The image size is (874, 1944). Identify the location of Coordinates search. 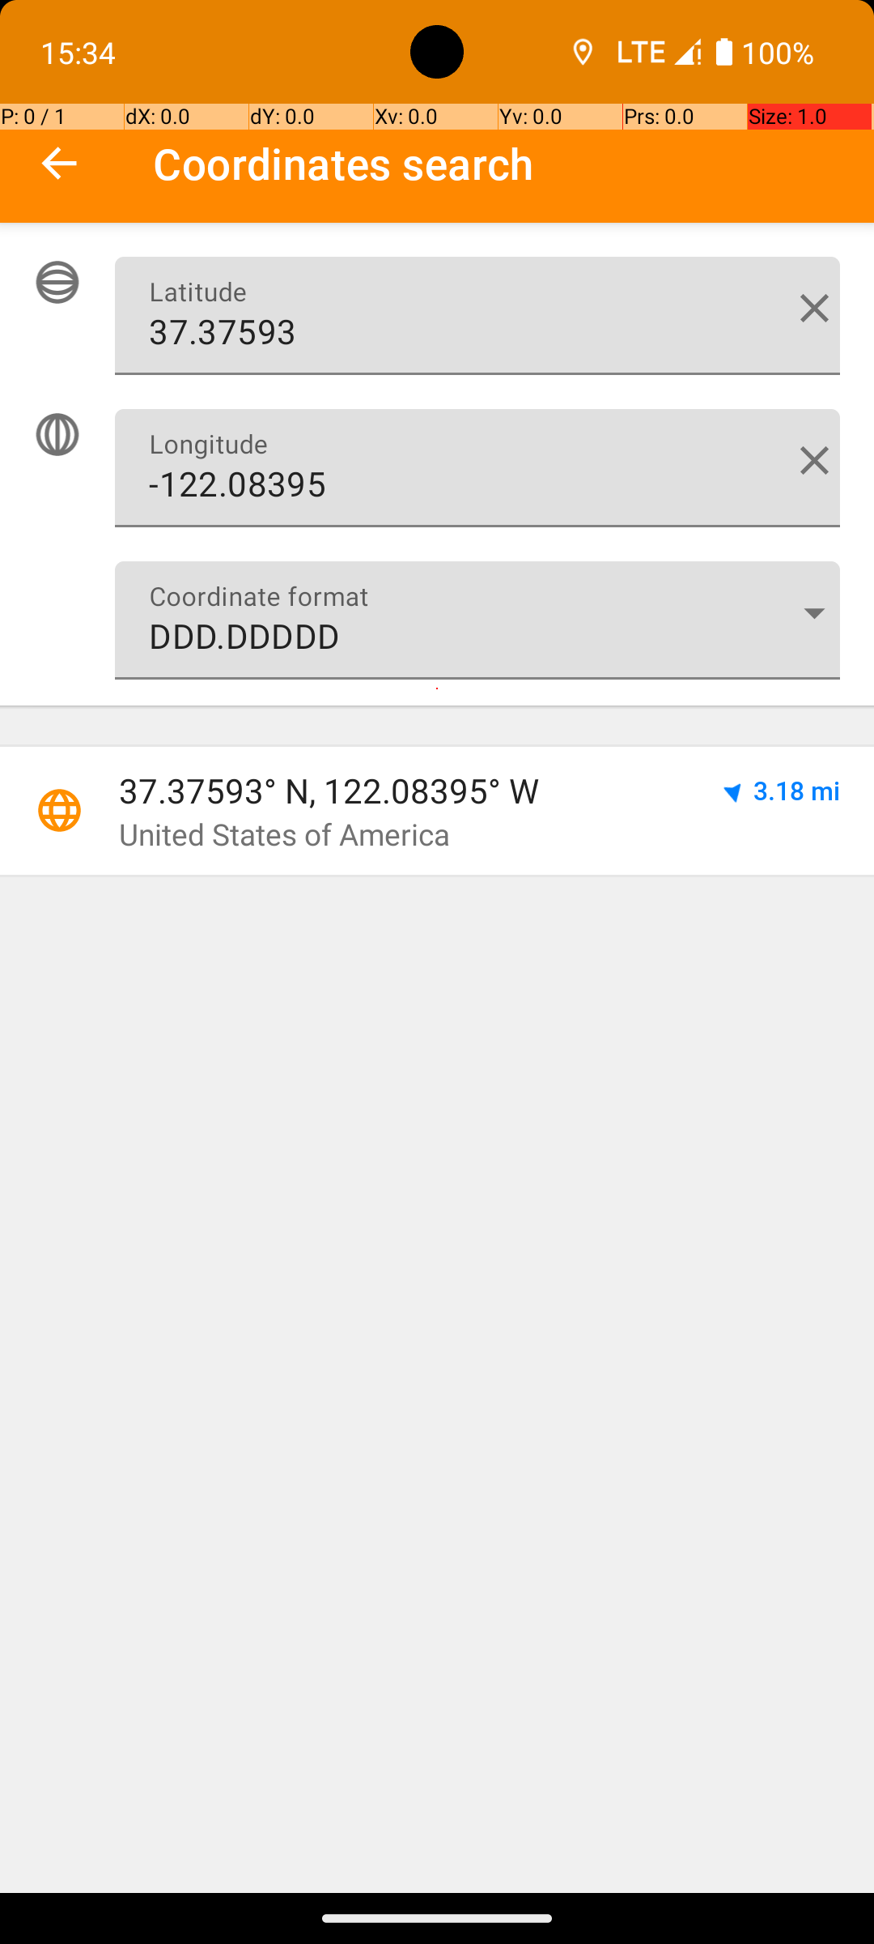
(513, 164).